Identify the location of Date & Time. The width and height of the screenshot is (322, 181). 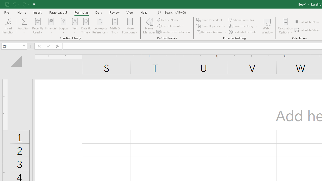
(86, 26).